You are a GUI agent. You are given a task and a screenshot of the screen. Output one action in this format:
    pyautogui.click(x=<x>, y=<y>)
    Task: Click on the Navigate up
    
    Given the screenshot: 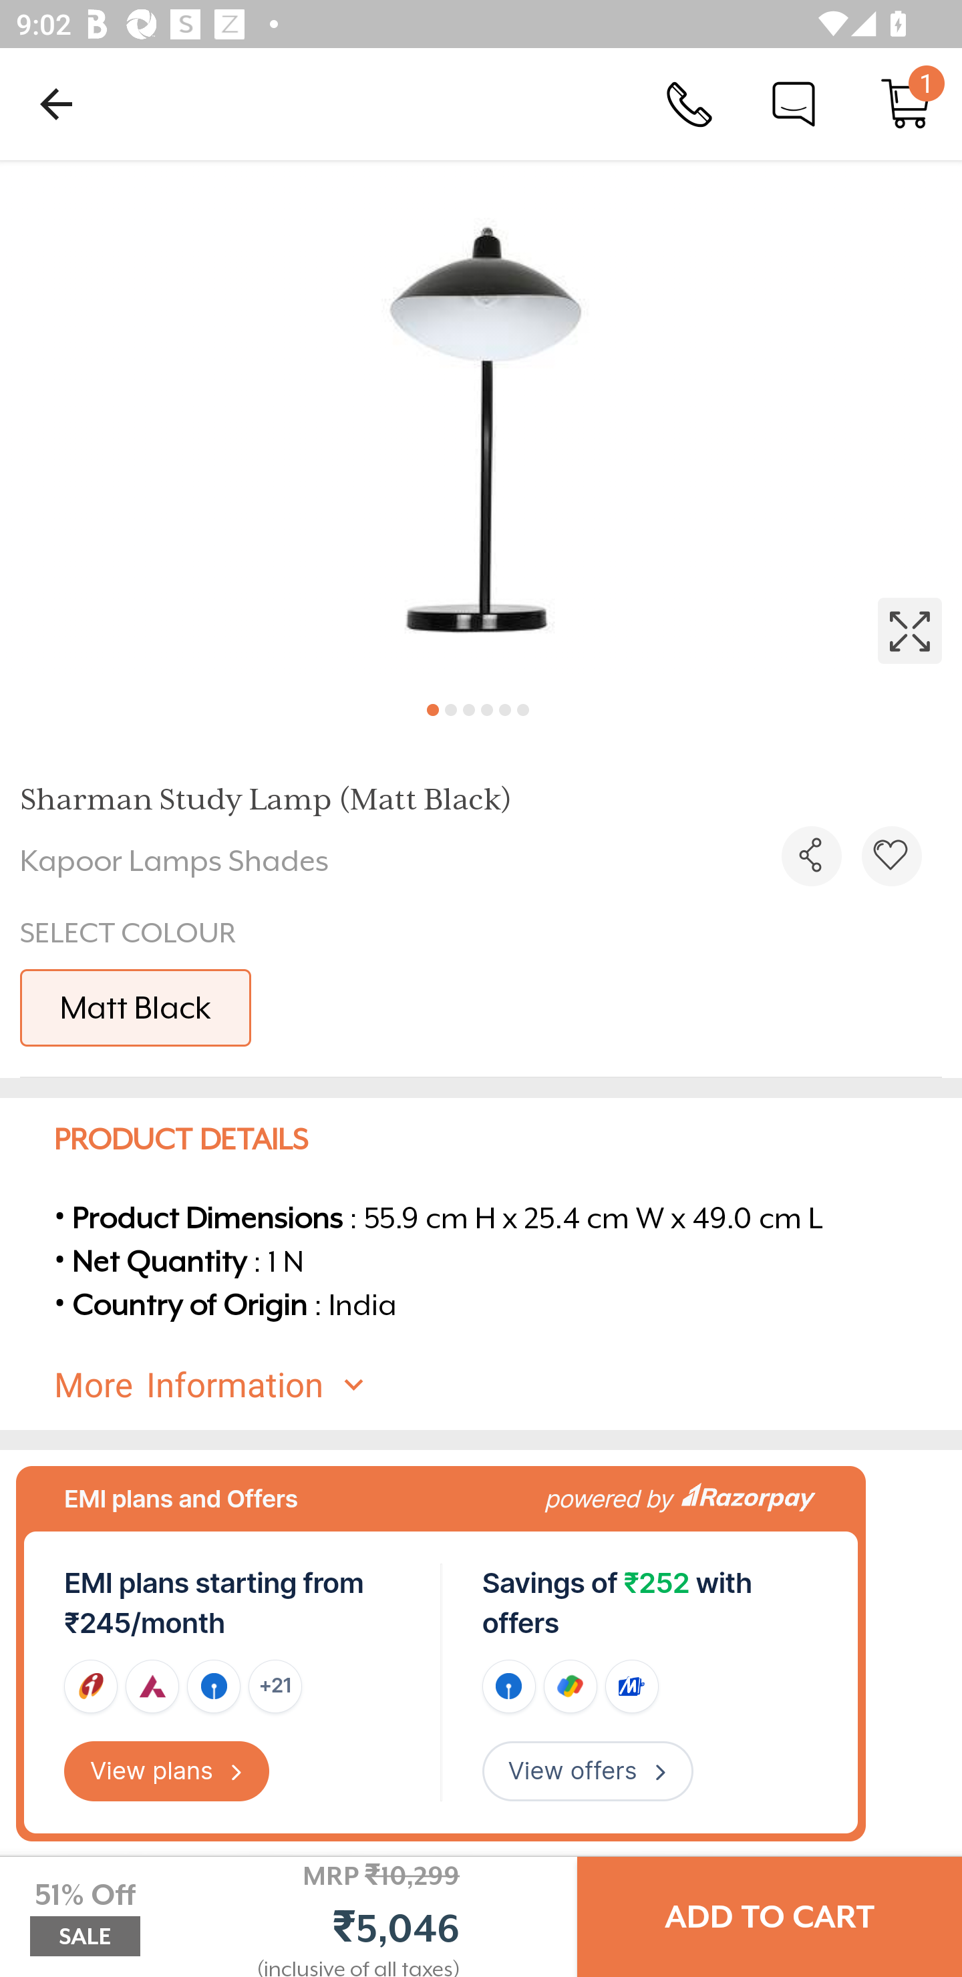 What is the action you would take?
    pyautogui.click(x=56, y=104)
    